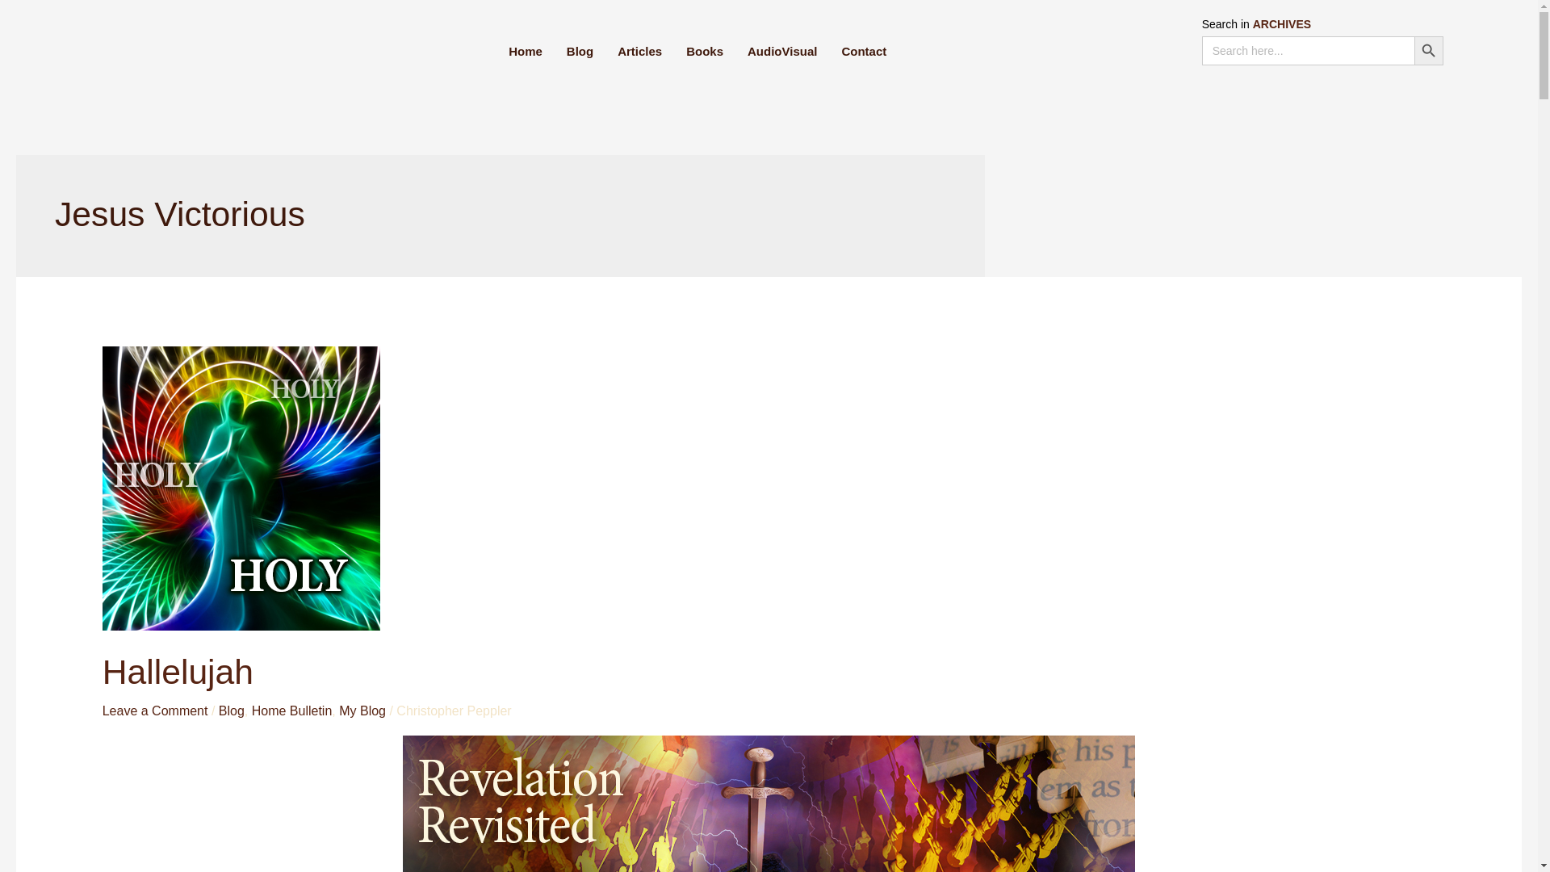  What do you see at coordinates (864, 51) in the screenshot?
I see `Contact` at bounding box center [864, 51].